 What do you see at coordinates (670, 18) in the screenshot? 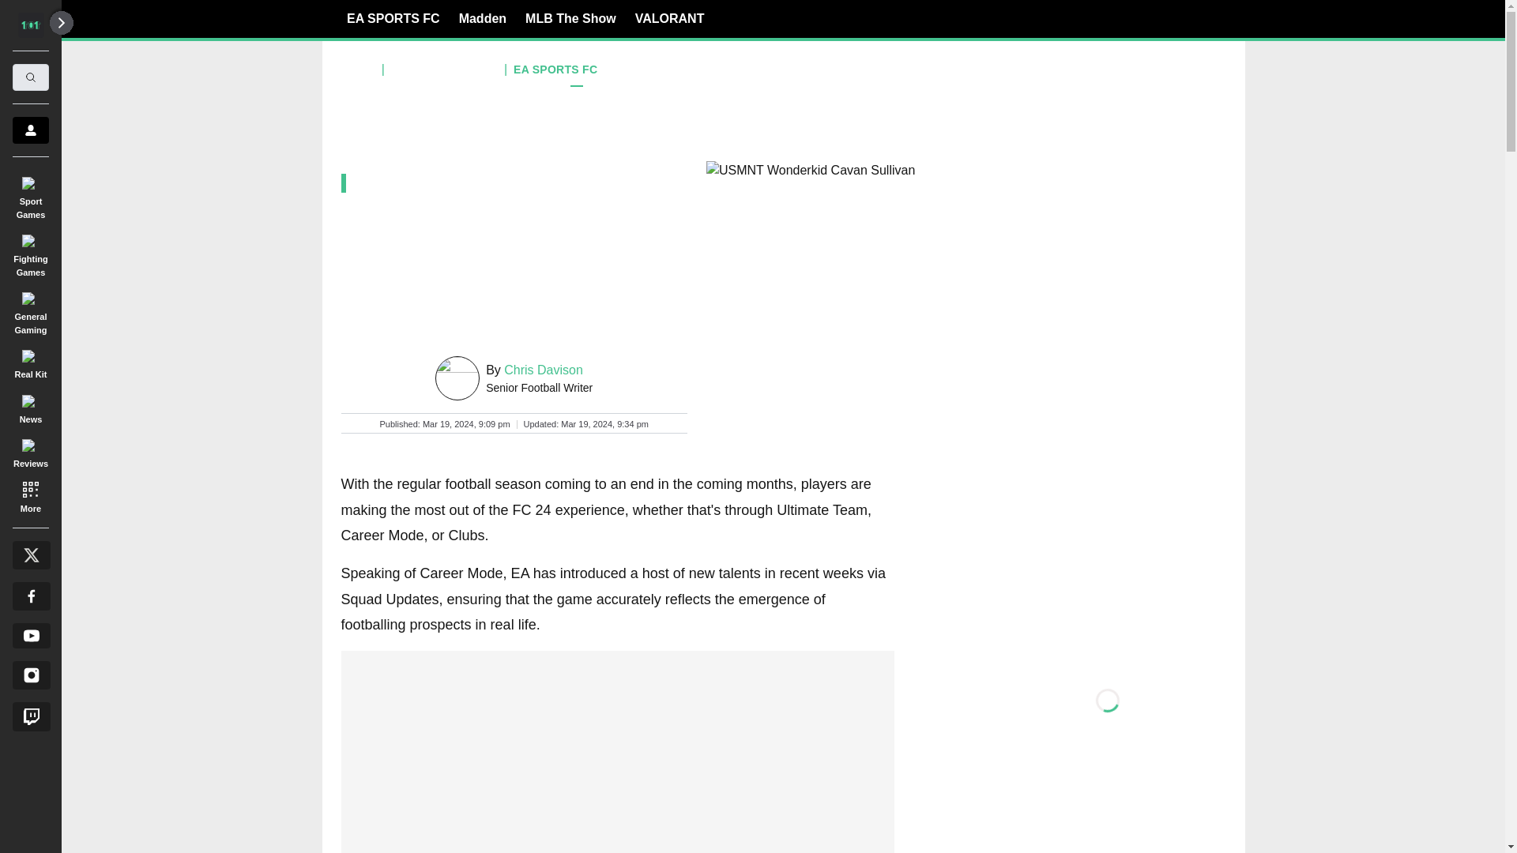
I see `VALORANT` at bounding box center [670, 18].